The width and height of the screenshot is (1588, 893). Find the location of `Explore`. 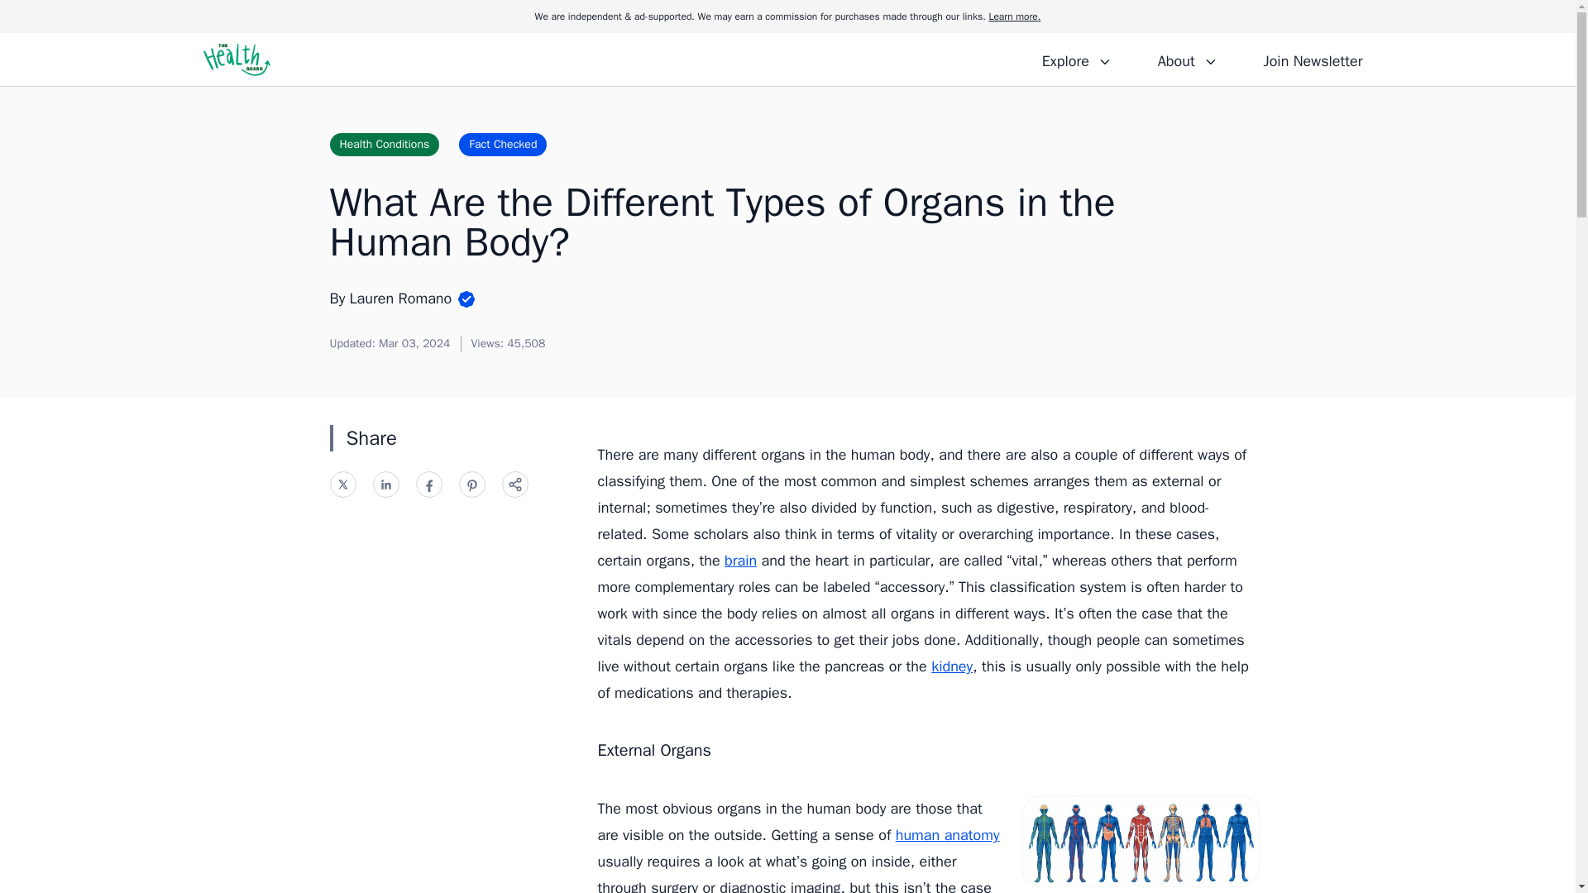

Explore is located at coordinates (1077, 59).